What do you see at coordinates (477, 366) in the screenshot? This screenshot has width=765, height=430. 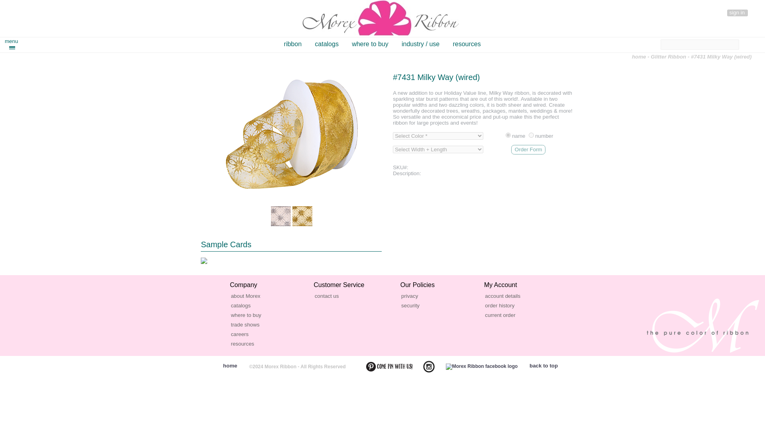 I see `Connect with us on facebook.` at bounding box center [477, 366].